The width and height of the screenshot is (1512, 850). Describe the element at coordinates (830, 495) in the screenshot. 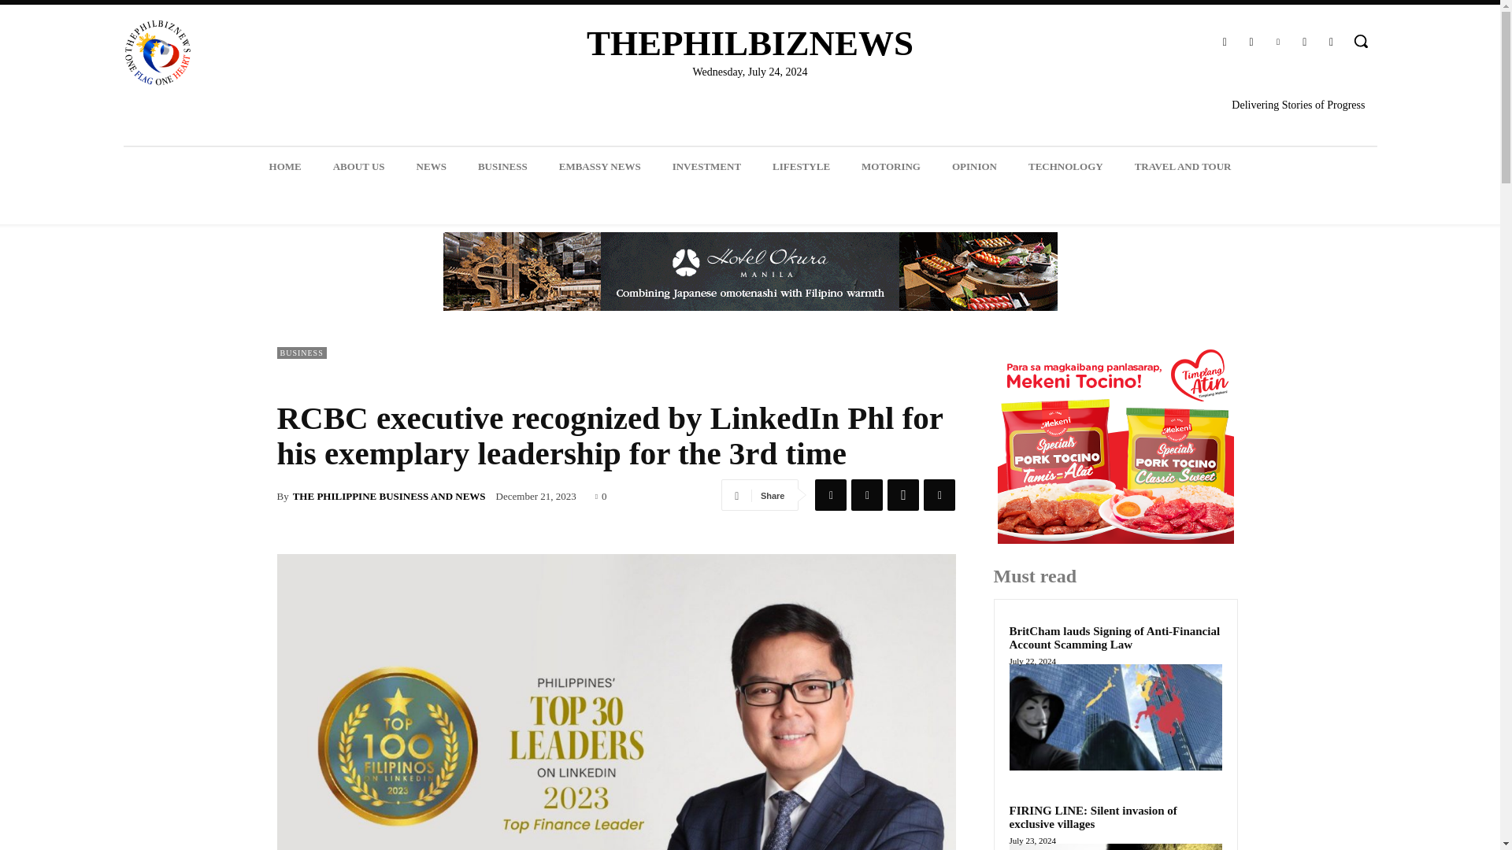

I see `Facebook` at that location.